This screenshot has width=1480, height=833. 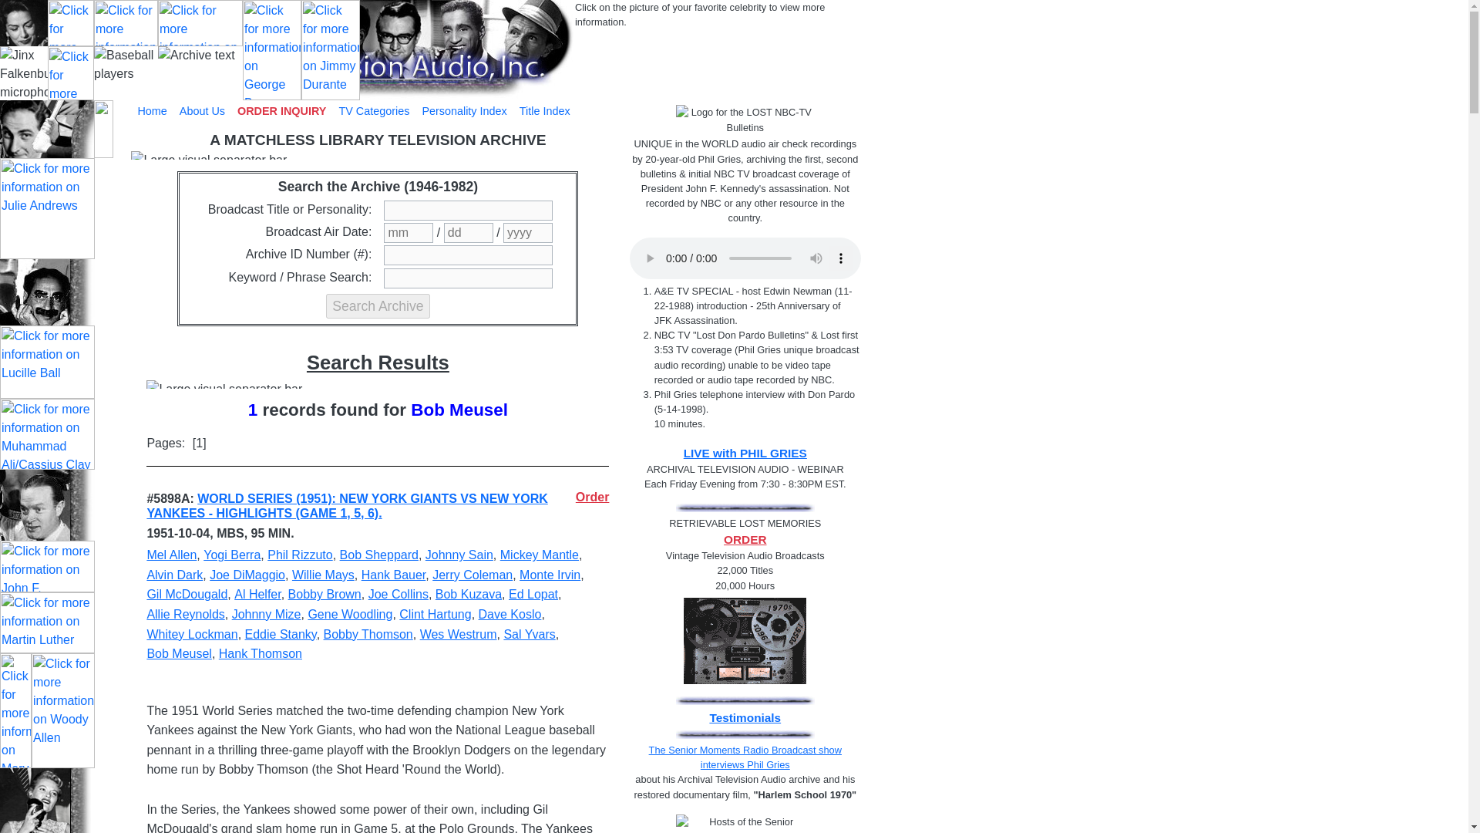 What do you see at coordinates (71, 23) in the screenshot?
I see `Click for more information on Ed Sullivan` at bounding box center [71, 23].